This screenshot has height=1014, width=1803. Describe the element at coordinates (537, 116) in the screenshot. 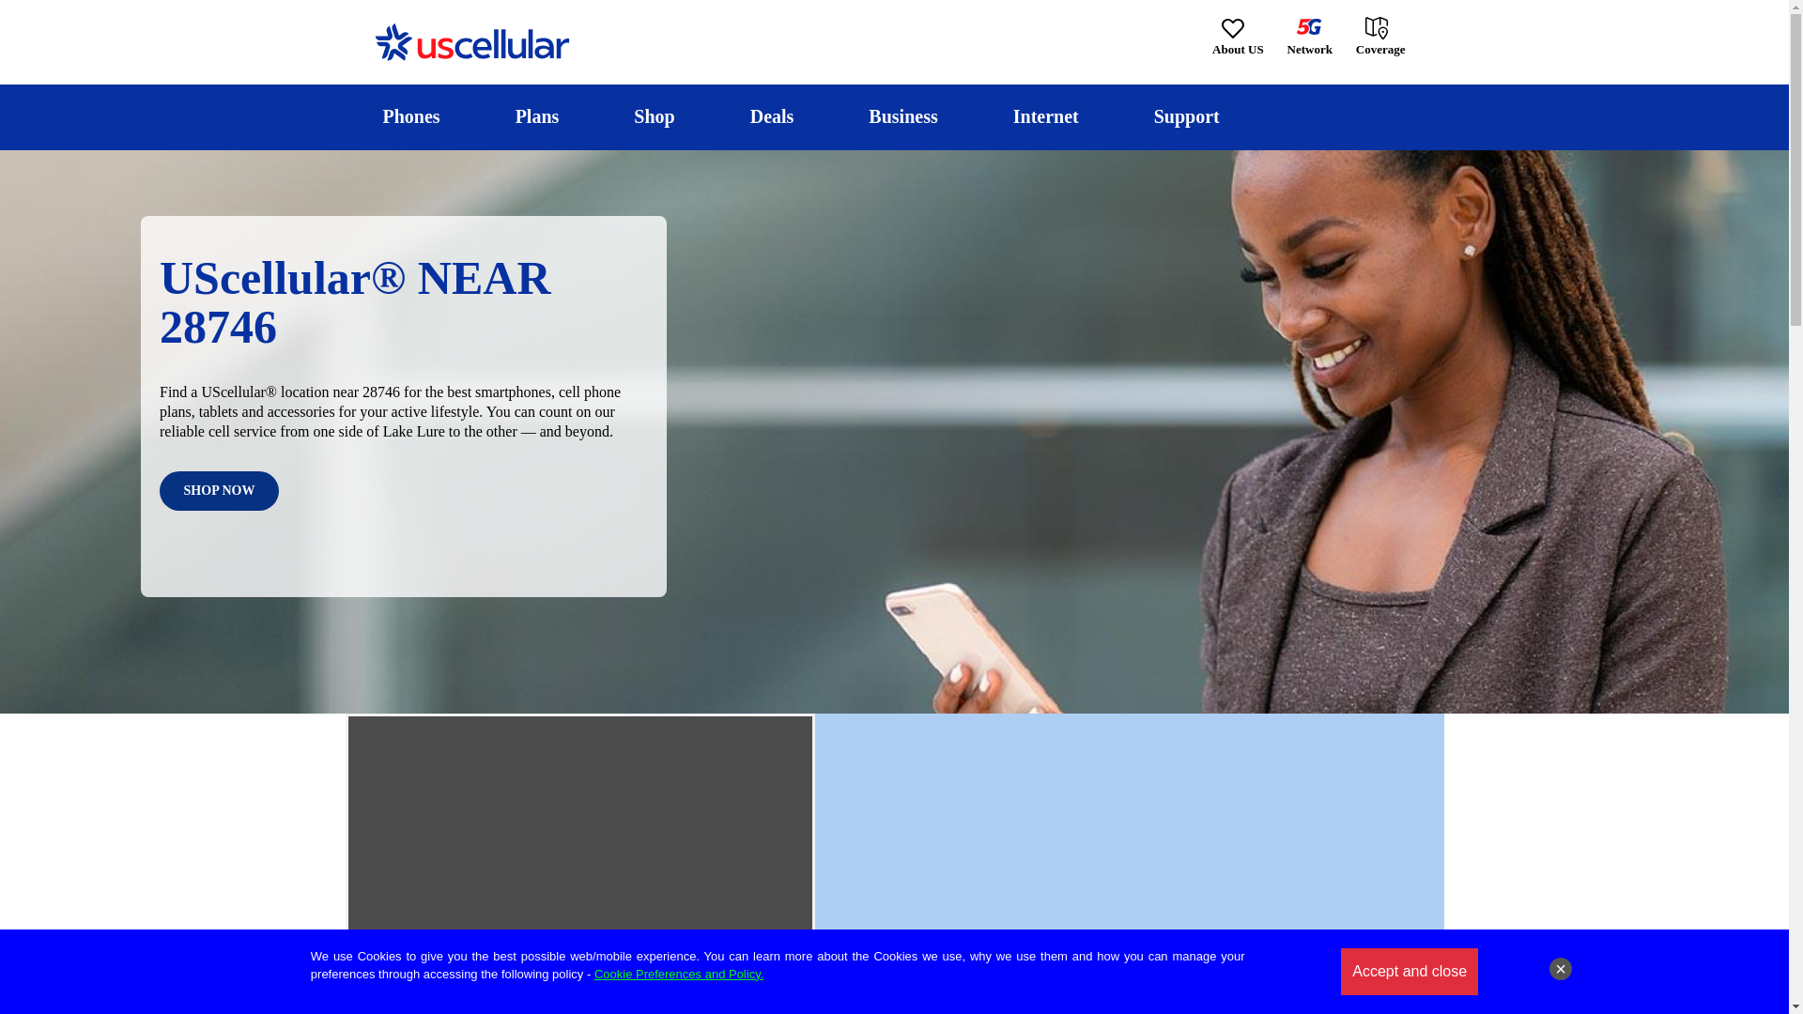

I see `Plans` at that location.